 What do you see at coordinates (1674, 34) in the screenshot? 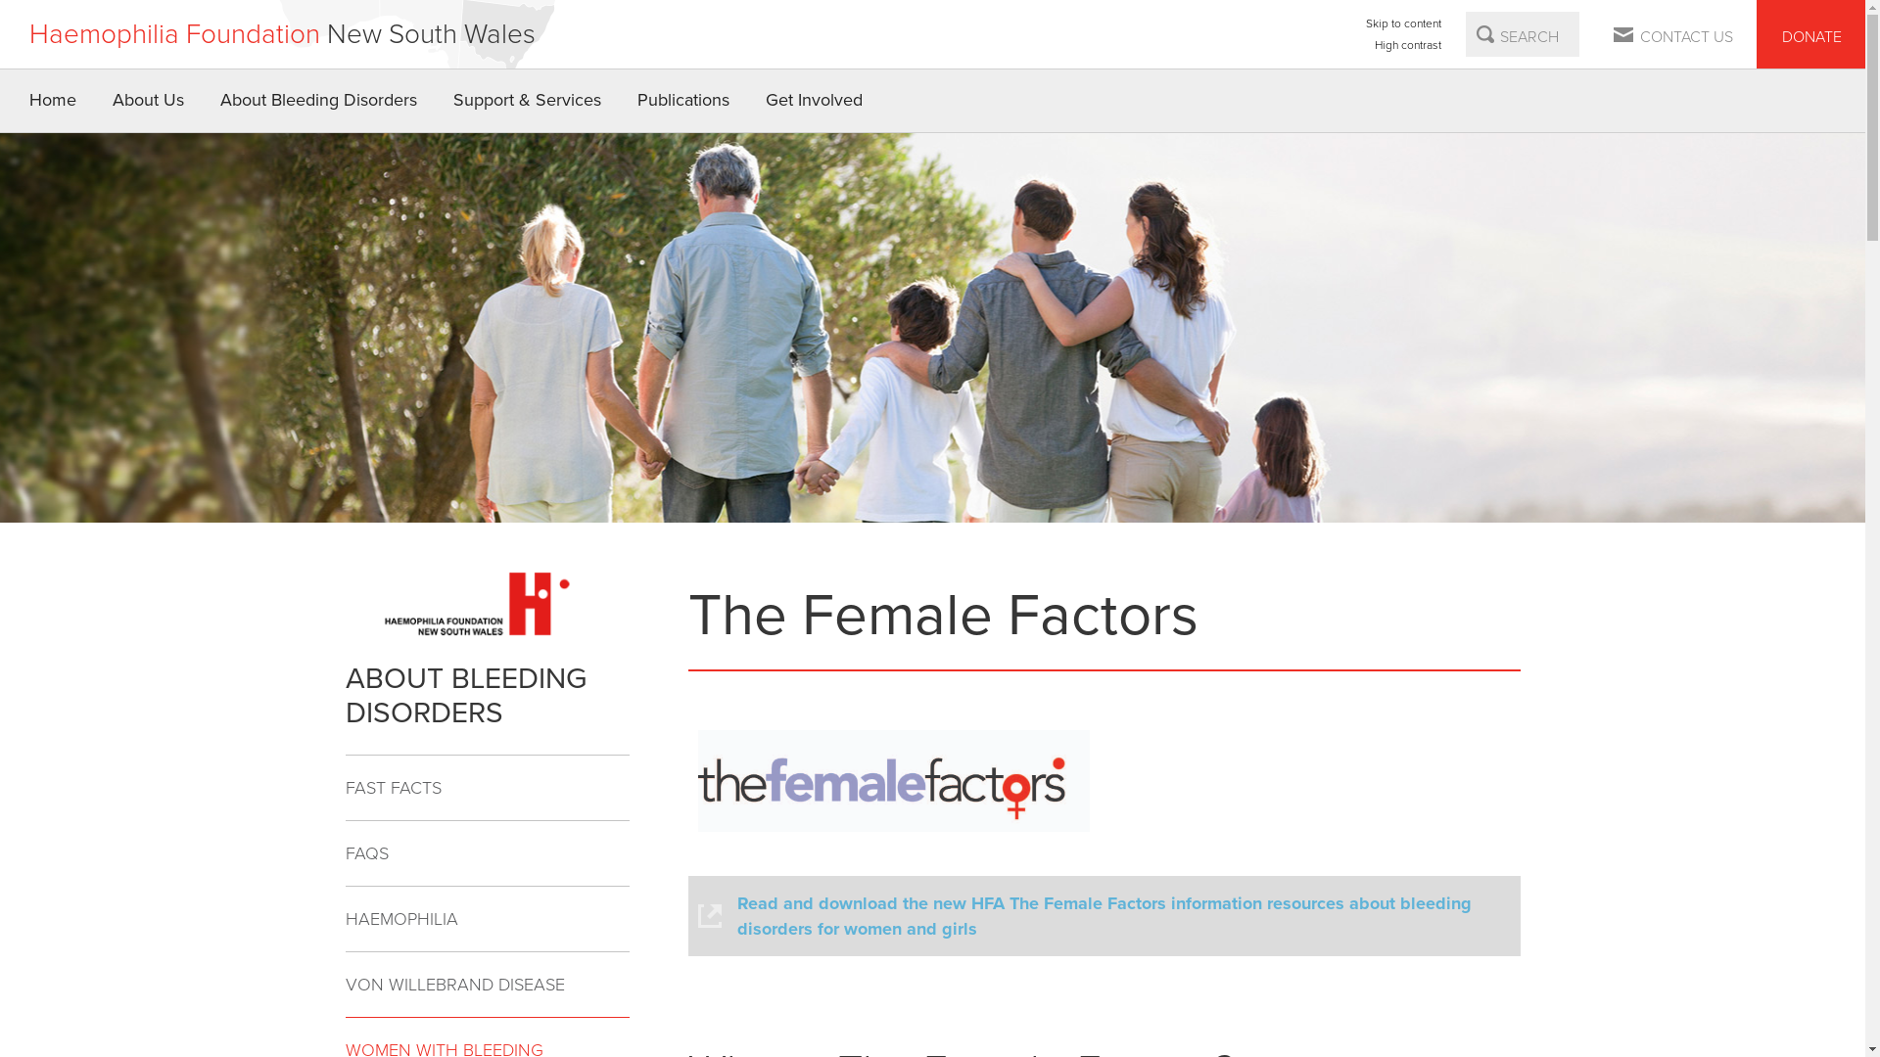
I see `CONTACT US` at bounding box center [1674, 34].